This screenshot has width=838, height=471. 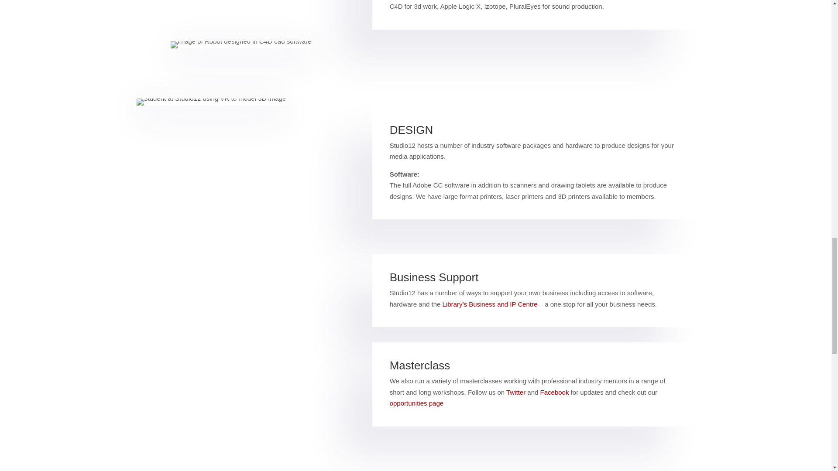 I want to click on Page 4, so click(x=533, y=6).